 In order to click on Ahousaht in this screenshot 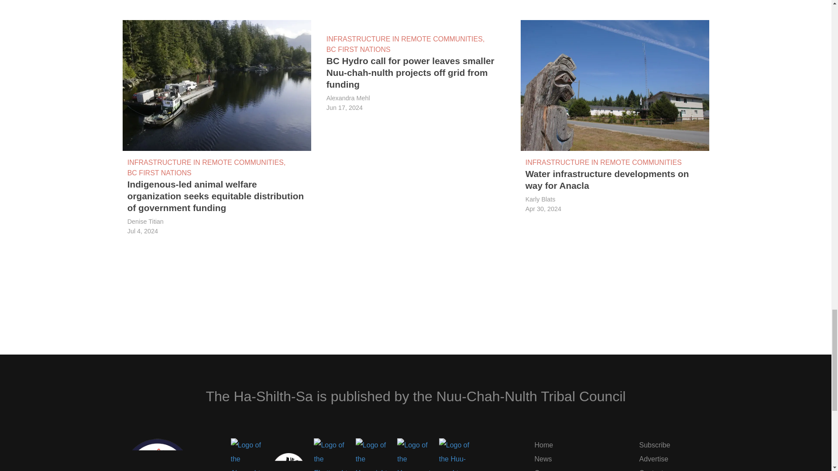, I will do `click(247, 454)`.